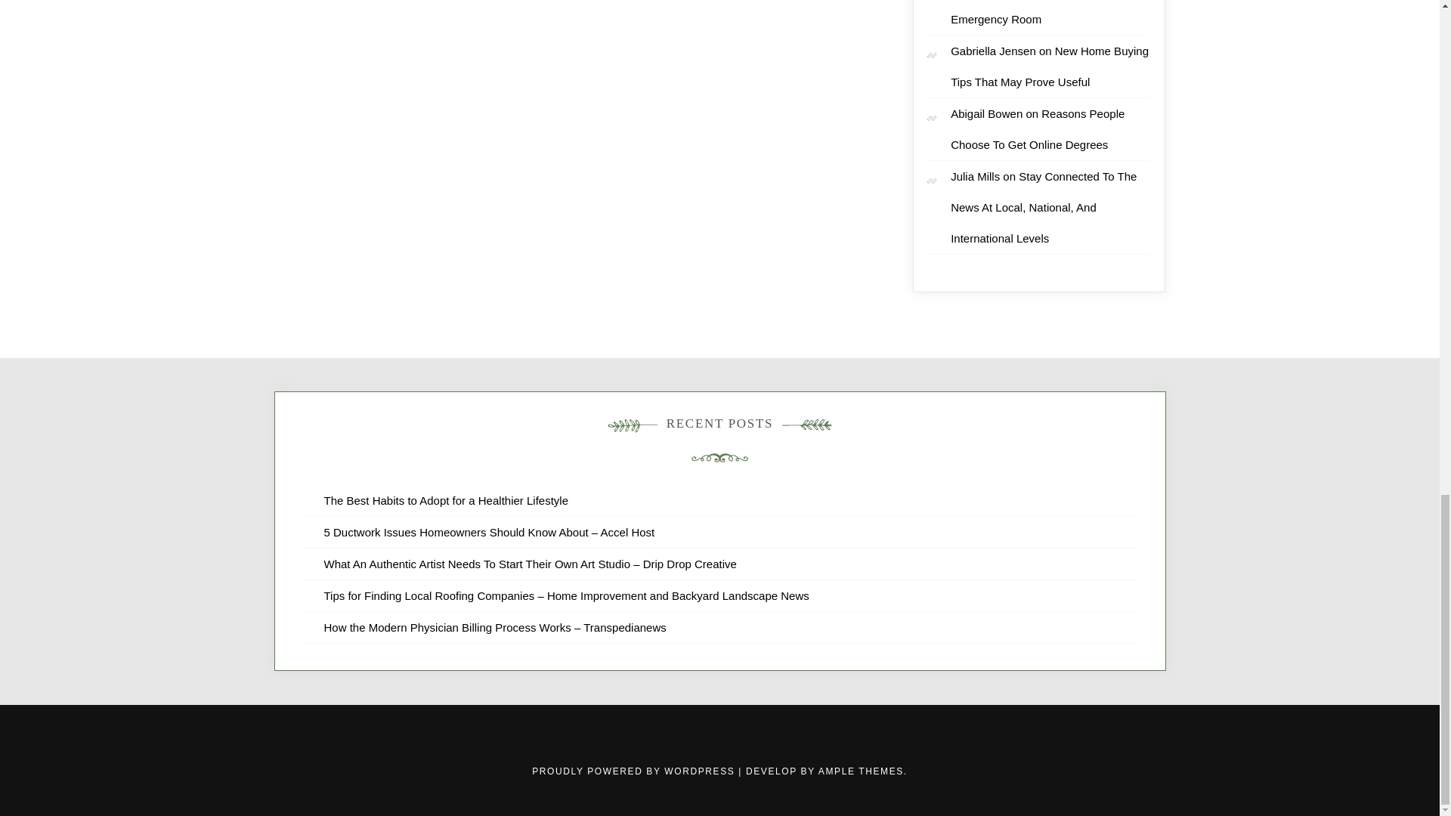 Image resolution: width=1451 pixels, height=816 pixels. What do you see at coordinates (1050, 12) in the screenshot?
I see `Urgent Care When you Do Not actually Need the Emergency Room` at bounding box center [1050, 12].